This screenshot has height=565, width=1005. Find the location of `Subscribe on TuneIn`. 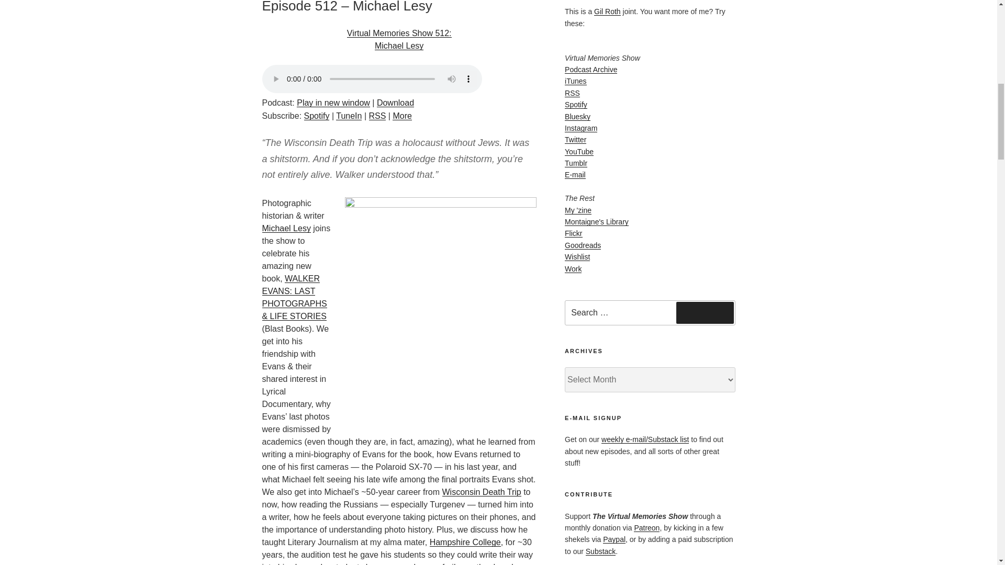

Subscribe on TuneIn is located at coordinates (399, 40).